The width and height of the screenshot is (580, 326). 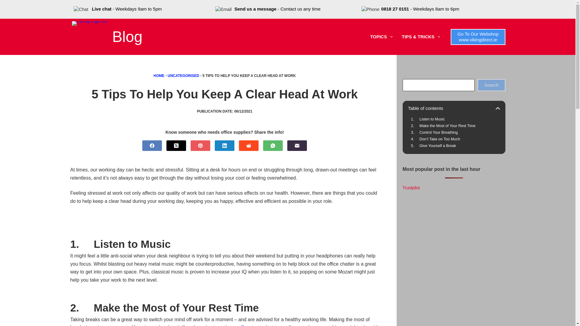 I want to click on 0818 27 0151 - Weekdays 8am to 6pm, so click(x=420, y=8).